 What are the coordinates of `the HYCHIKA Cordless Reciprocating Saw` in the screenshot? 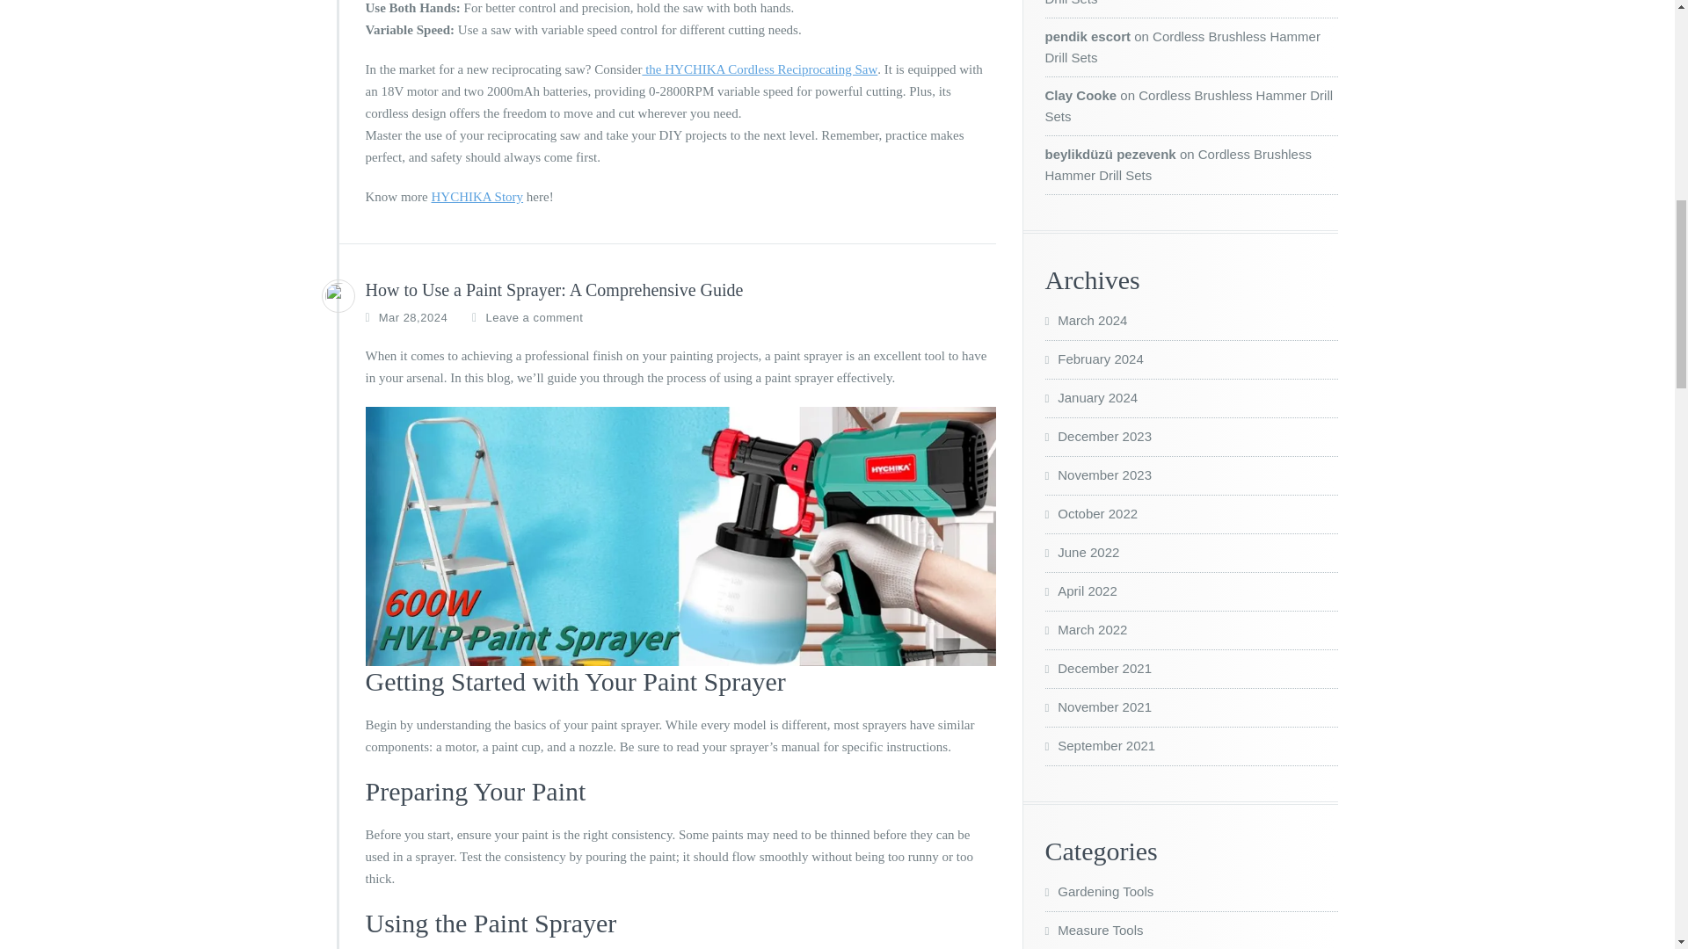 It's located at (760, 69).